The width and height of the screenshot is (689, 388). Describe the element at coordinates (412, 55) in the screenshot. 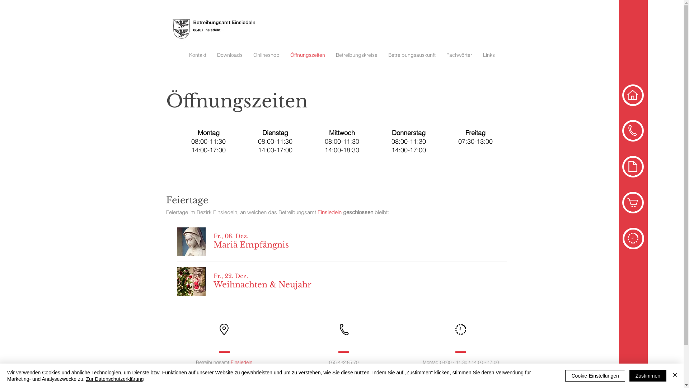

I see `Betreibungsauskunft` at that location.